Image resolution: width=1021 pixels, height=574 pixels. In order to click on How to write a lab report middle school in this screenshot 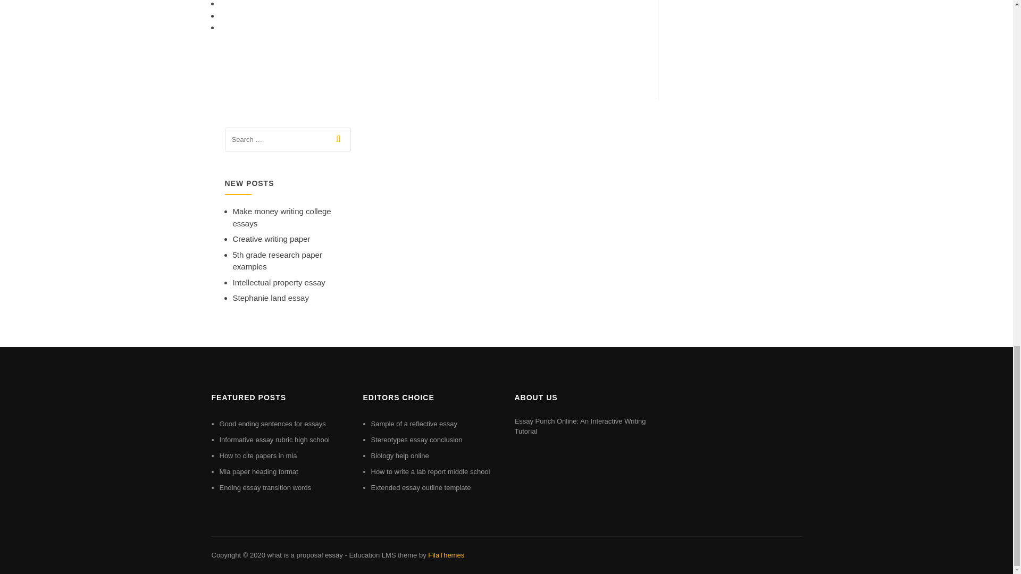, I will do `click(431, 472)`.